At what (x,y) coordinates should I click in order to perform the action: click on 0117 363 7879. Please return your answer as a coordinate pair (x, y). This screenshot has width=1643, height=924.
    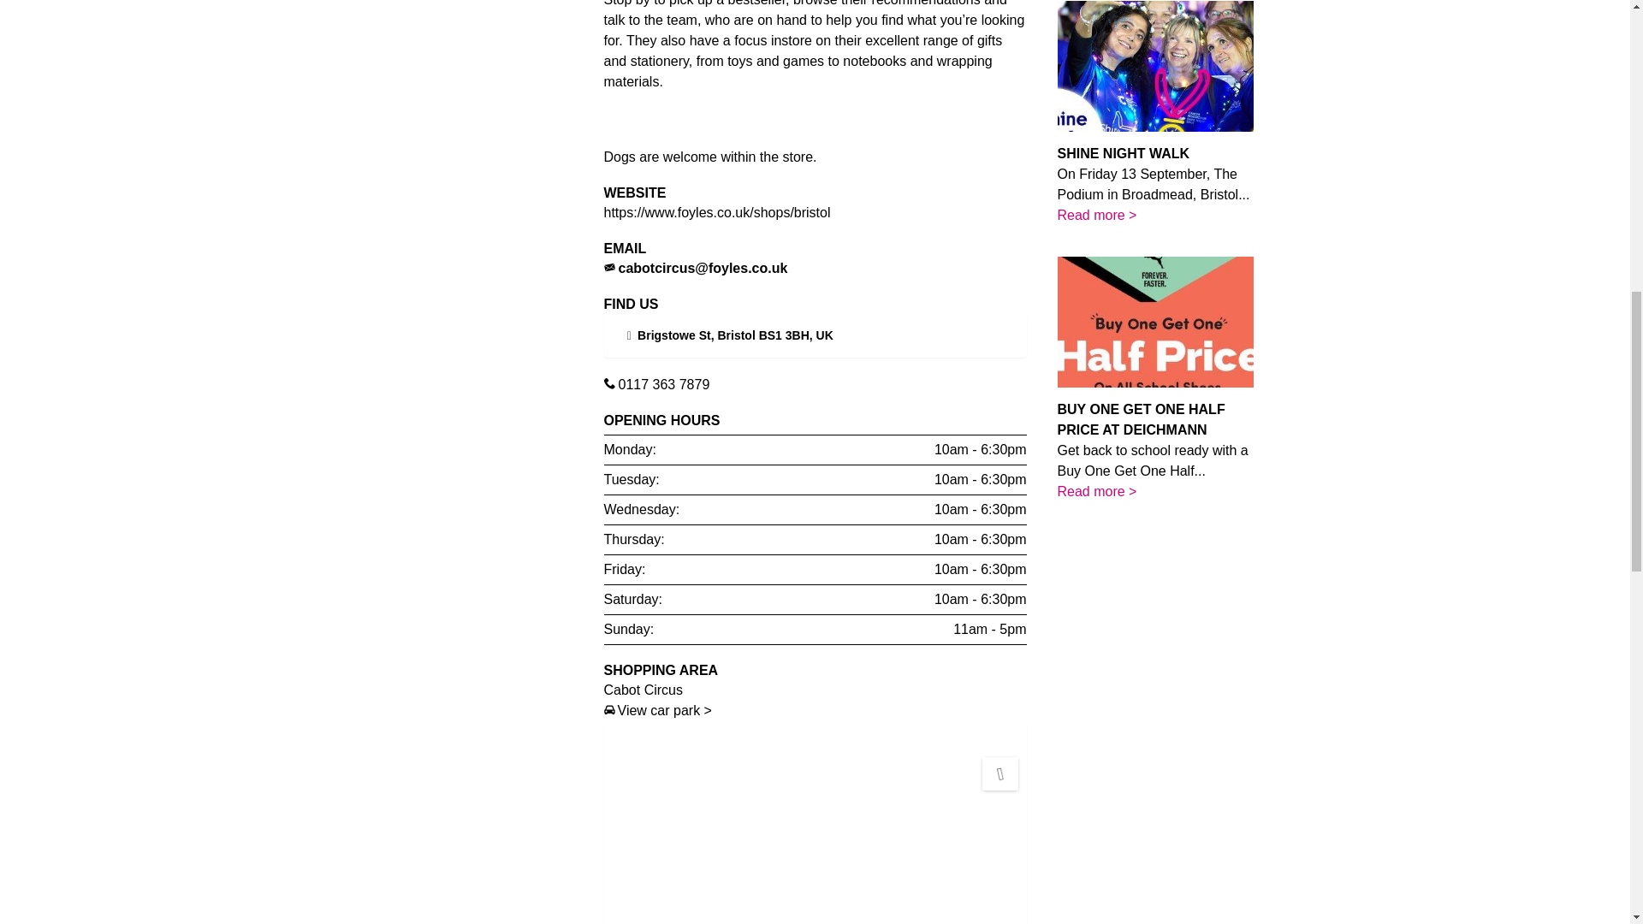
    Looking at the image, I should click on (663, 383).